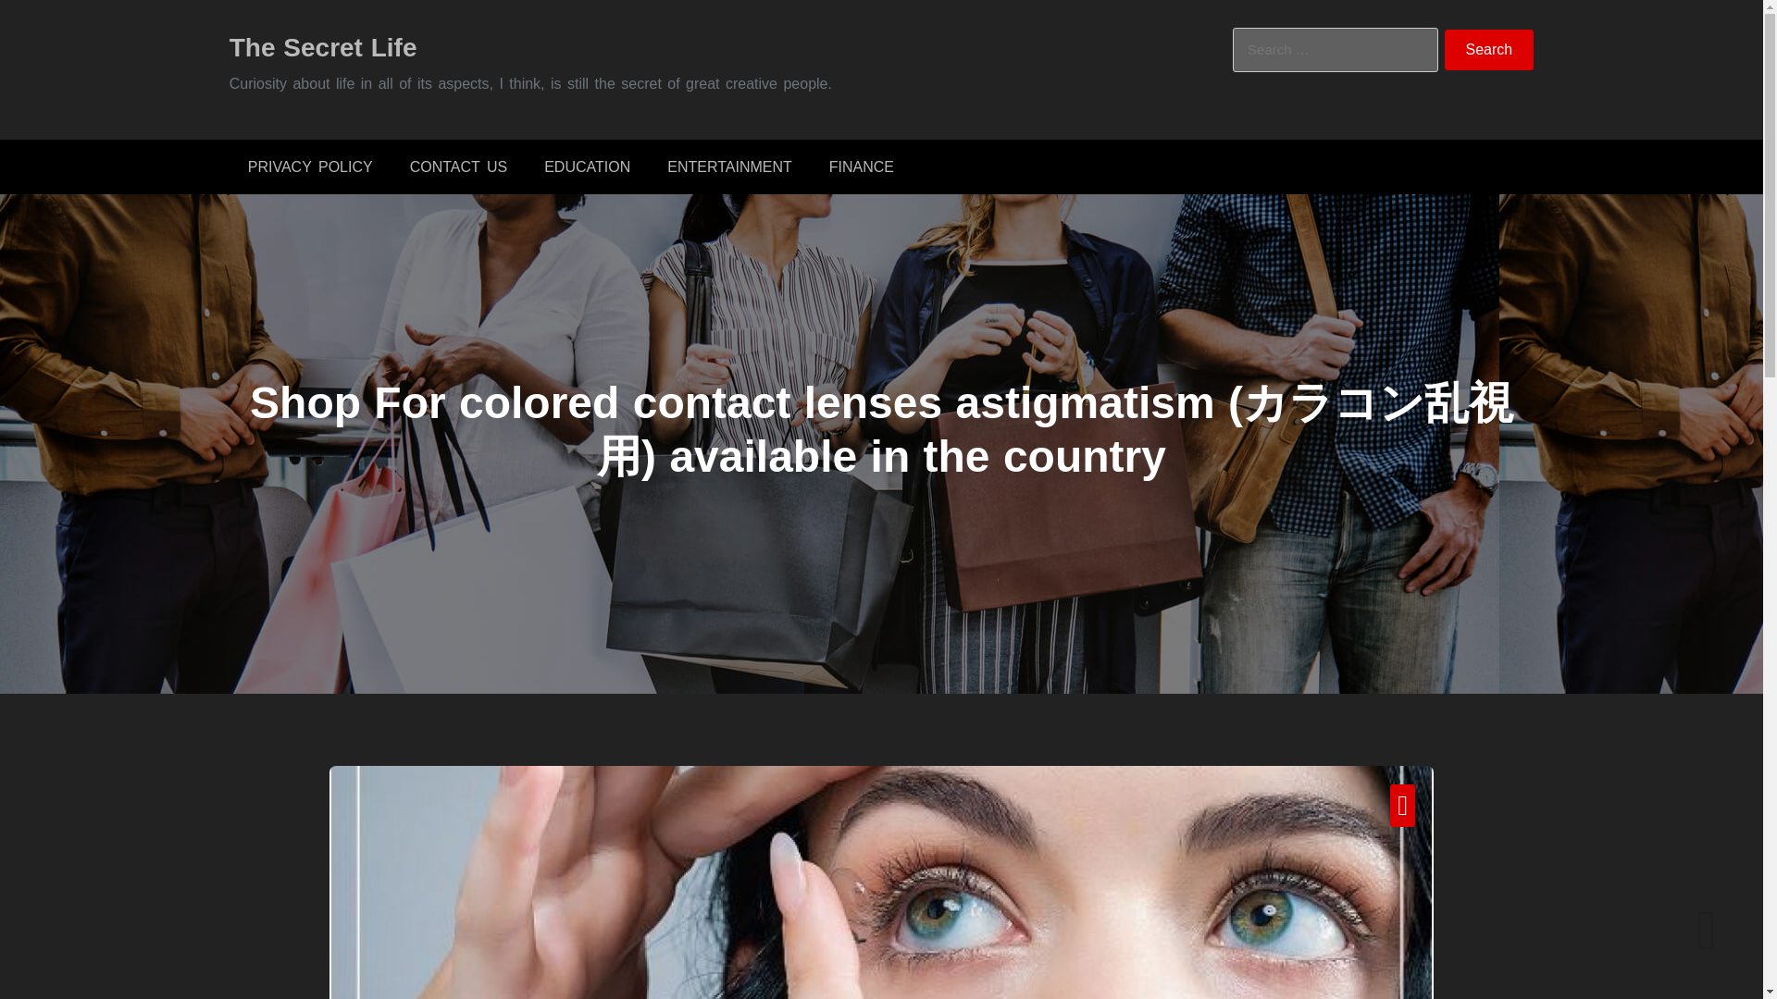 Image resolution: width=1777 pixels, height=999 pixels. What do you see at coordinates (1489, 50) in the screenshot?
I see `Search` at bounding box center [1489, 50].